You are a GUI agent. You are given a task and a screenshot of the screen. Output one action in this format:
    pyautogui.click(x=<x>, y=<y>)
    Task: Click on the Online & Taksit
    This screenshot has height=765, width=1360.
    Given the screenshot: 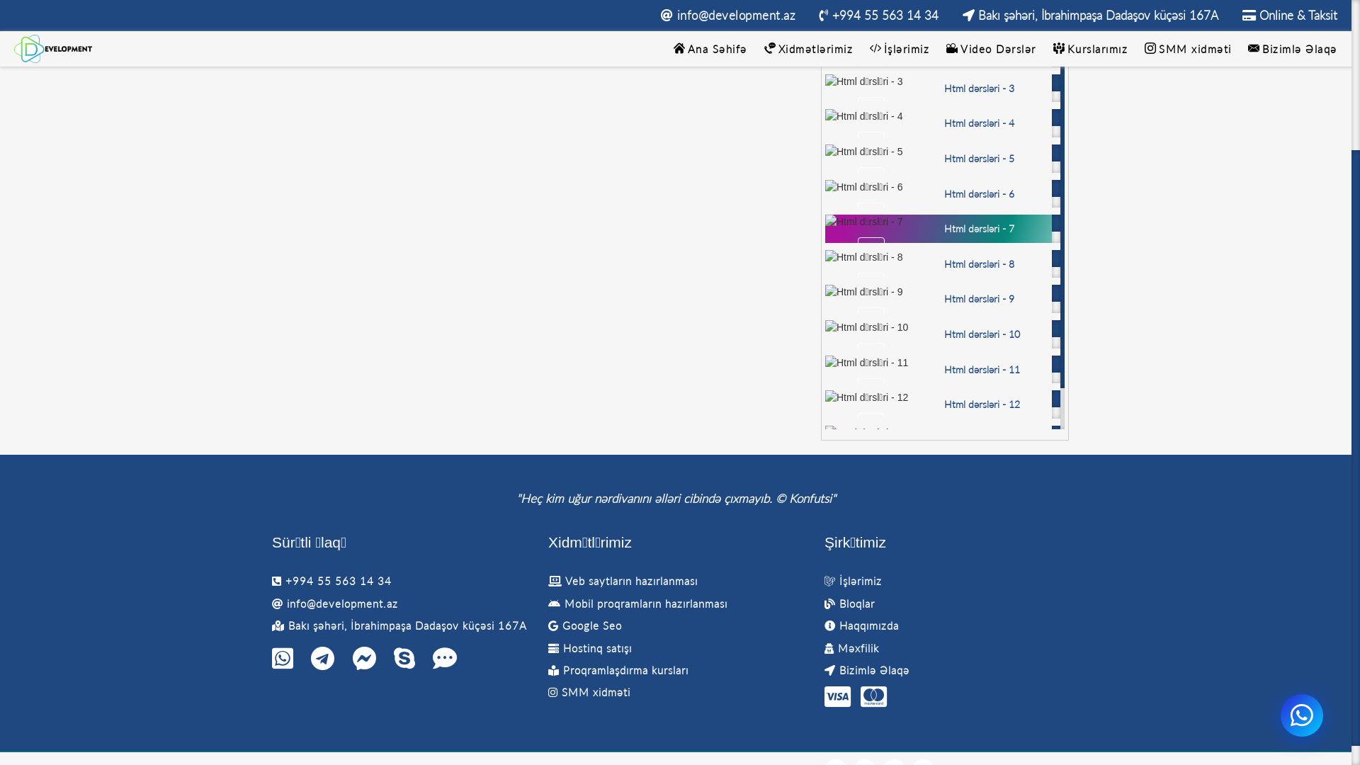 What is the action you would take?
    pyautogui.click(x=1290, y=208)
    